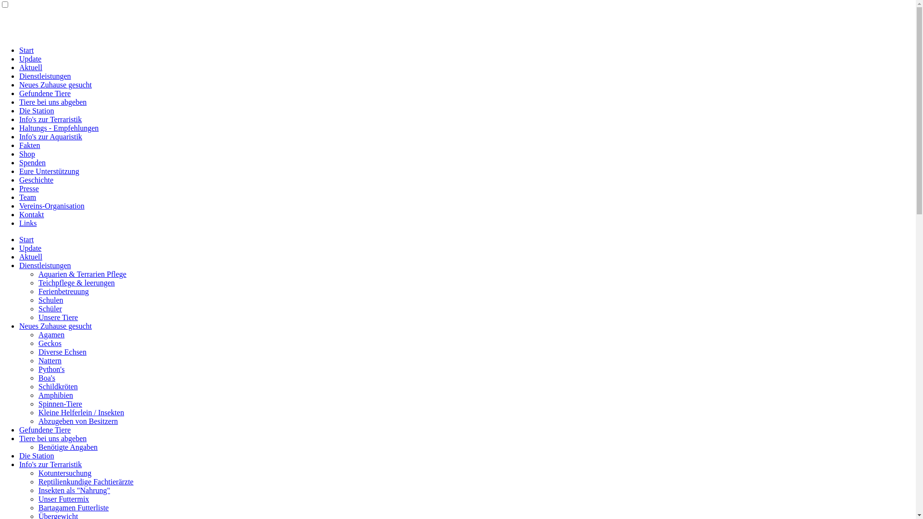 The height and width of the screenshot is (519, 923). Describe the element at coordinates (28, 197) in the screenshot. I see `Team` at that location.